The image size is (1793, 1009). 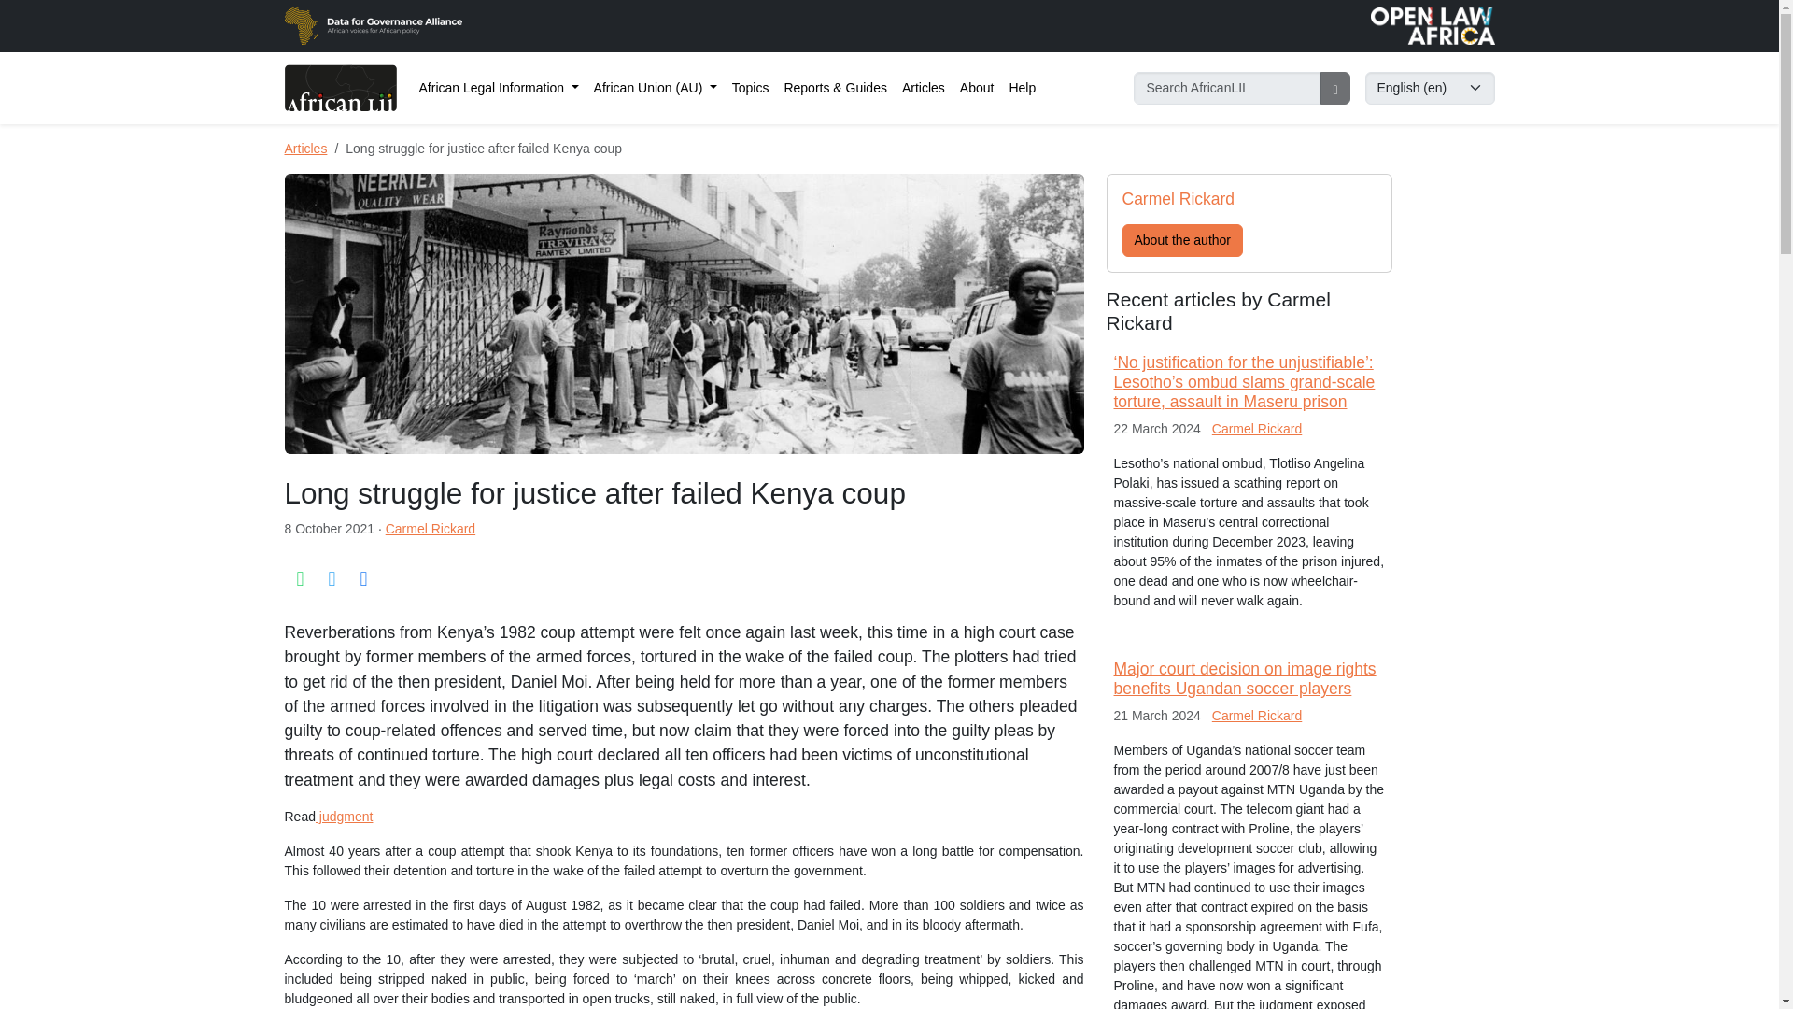 I want to click on About the author, so click(x=1182, y=240).